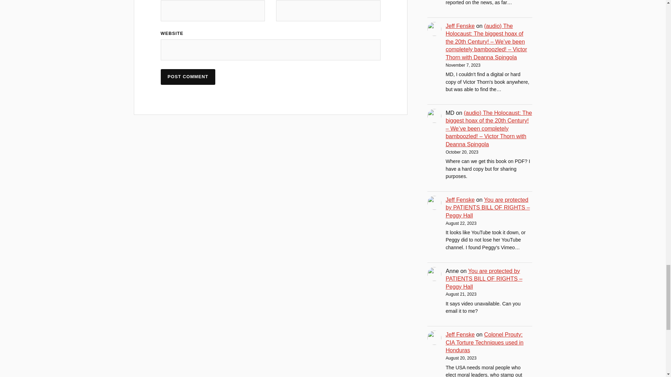 The image size is (671, 377). I want to click on Post Comment, so click(188, 77).